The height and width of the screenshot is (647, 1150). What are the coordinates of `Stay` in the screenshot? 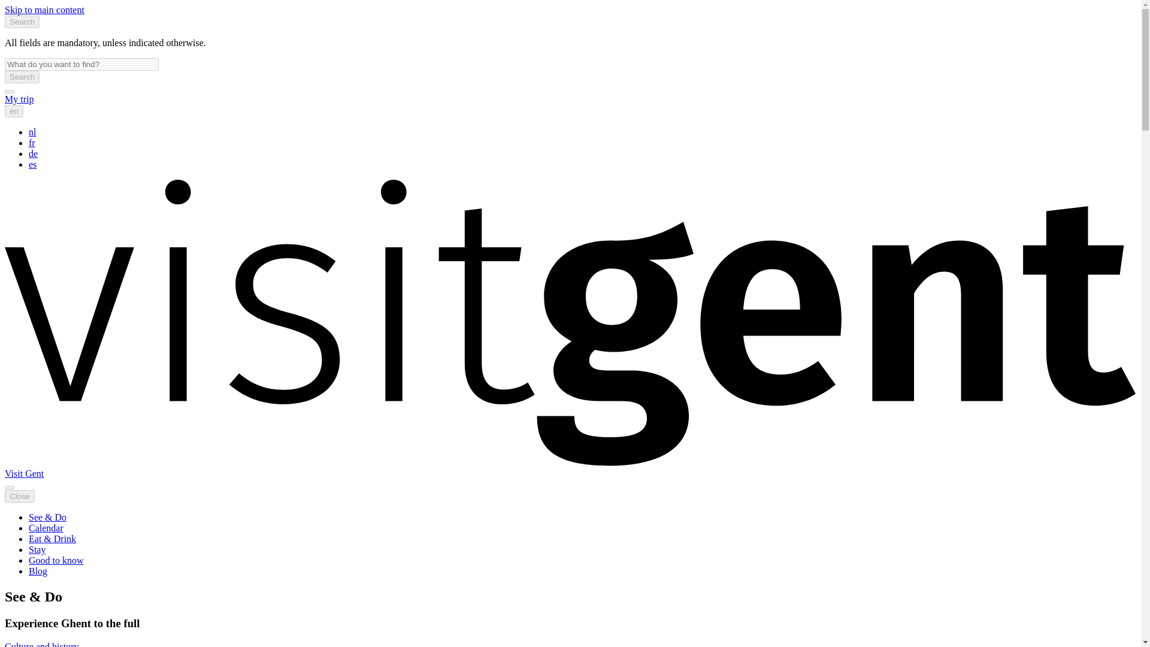 It's located at (37, 549).